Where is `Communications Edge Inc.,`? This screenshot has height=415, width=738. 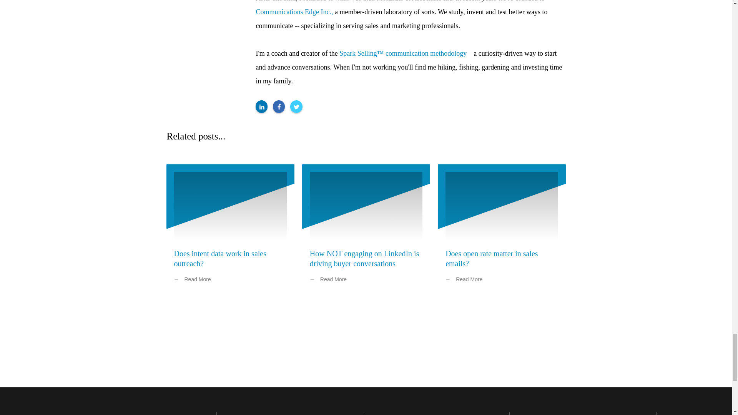
Communications Edge Inc., is located at coordinates (294, 12).